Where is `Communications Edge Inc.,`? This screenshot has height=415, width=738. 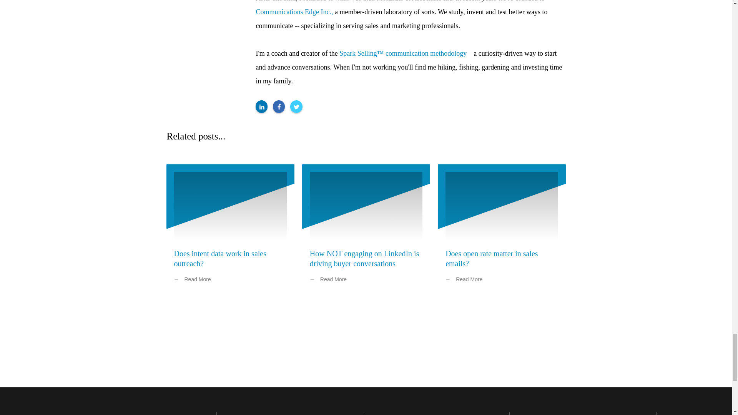
Communications Edge Inc., is located at coordinates (294, 12).